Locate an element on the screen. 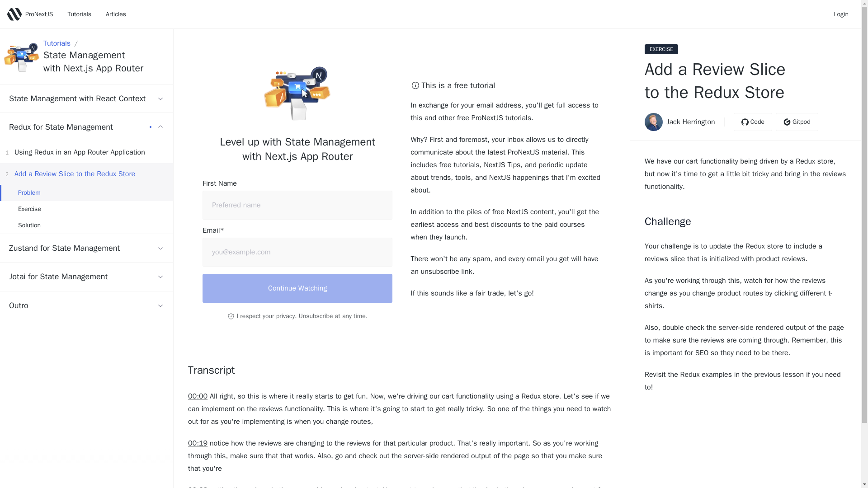 The image size is (868, 488). Continue Watching is located at coordinates (86, 192).